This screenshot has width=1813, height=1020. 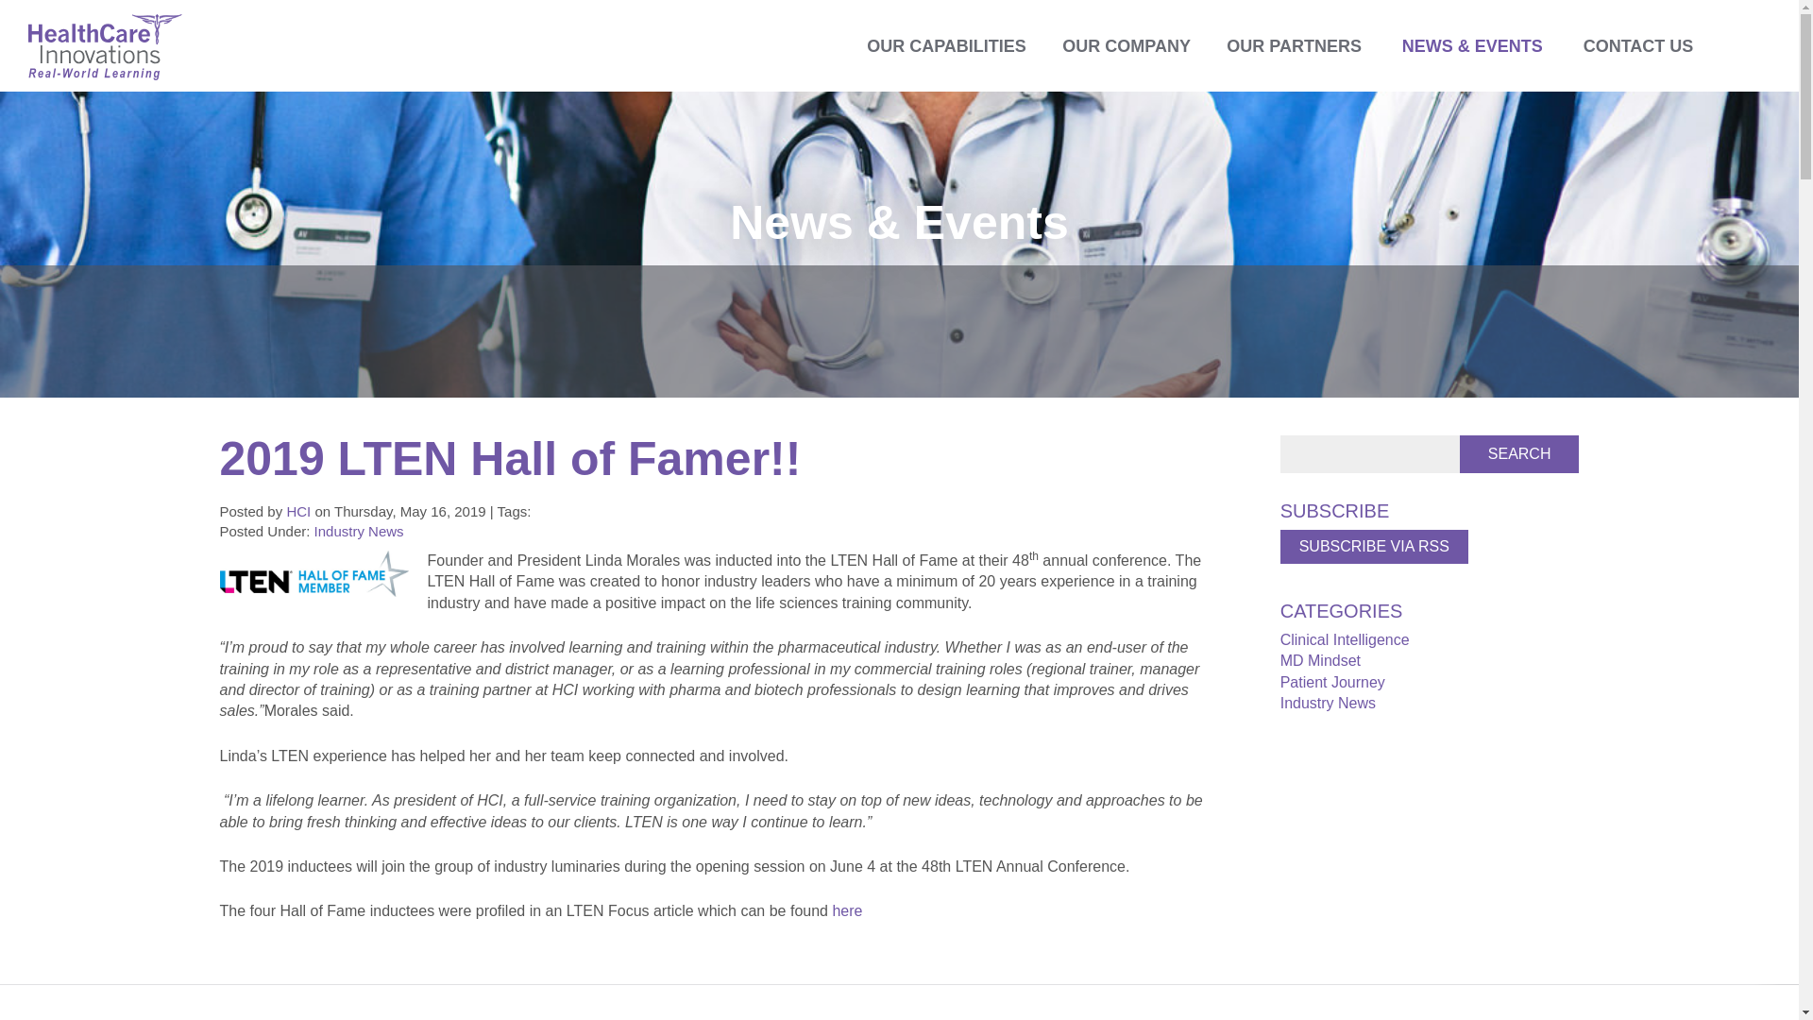 I want to click on OUR CAPABILITIES, so click(x=946, y=45).